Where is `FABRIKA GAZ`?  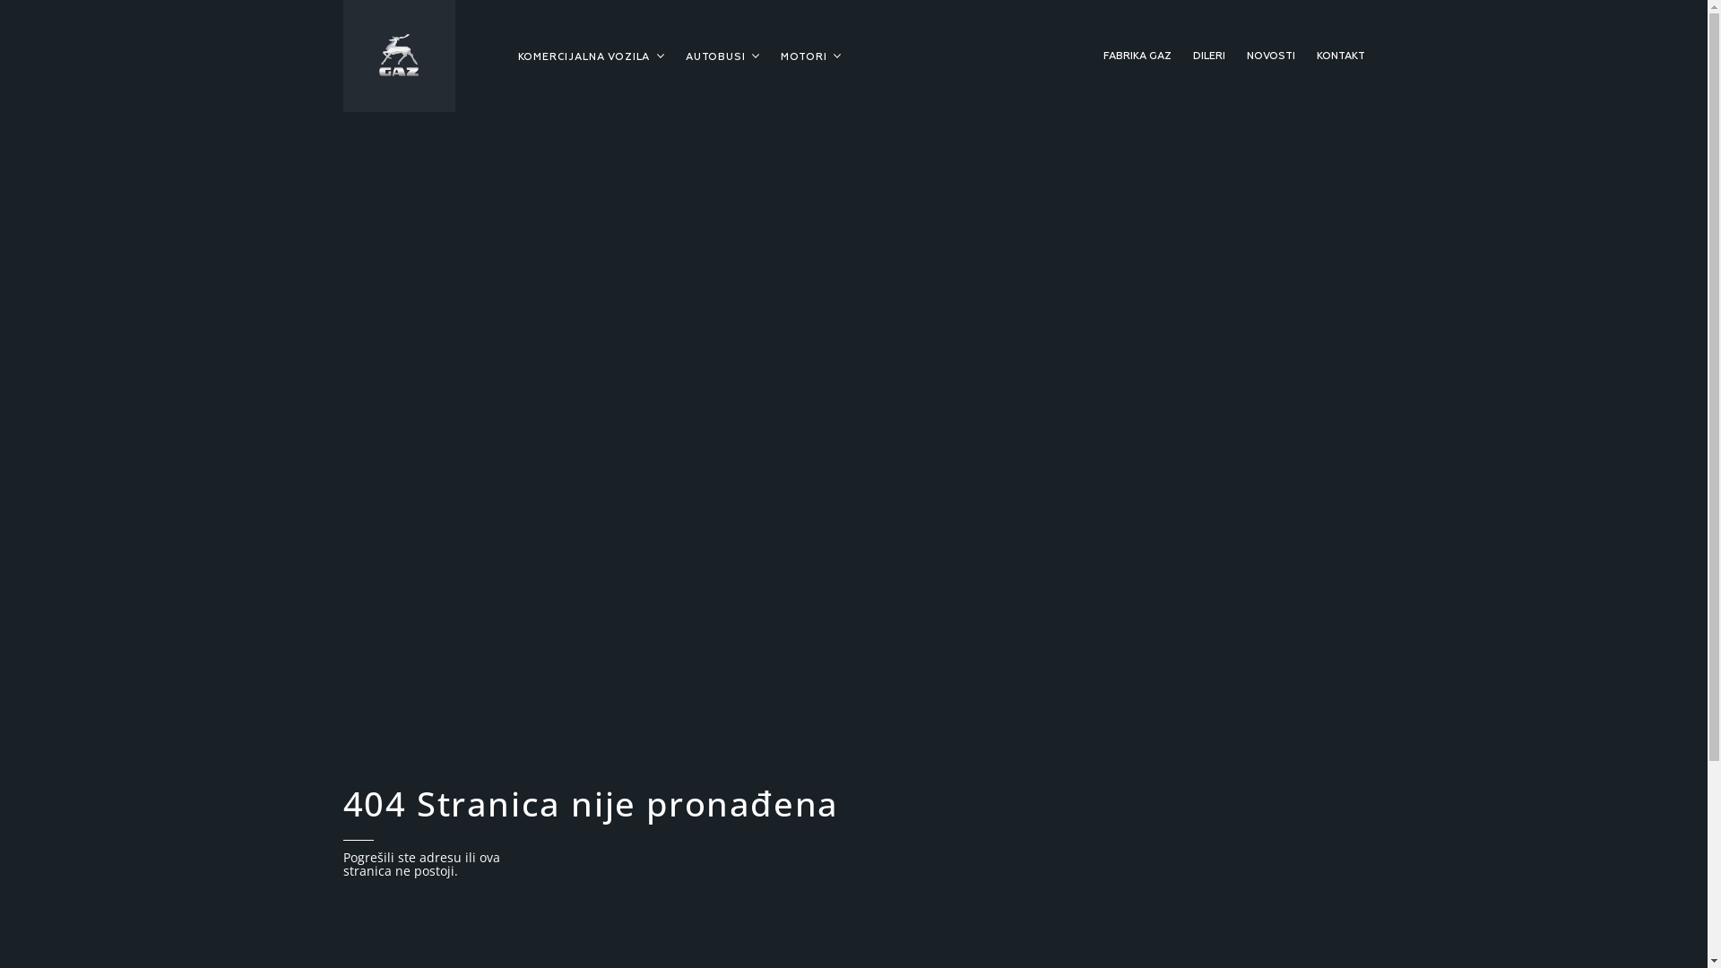 FABRIKA GAZ is located at coordinates (1146, 56).